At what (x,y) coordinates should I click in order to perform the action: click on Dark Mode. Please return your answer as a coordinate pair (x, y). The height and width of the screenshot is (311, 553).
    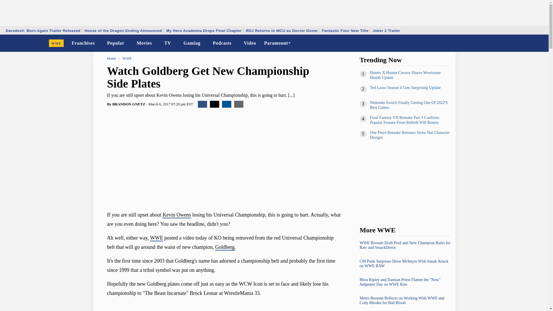
    Looking at the image, I should click on (529, 43).